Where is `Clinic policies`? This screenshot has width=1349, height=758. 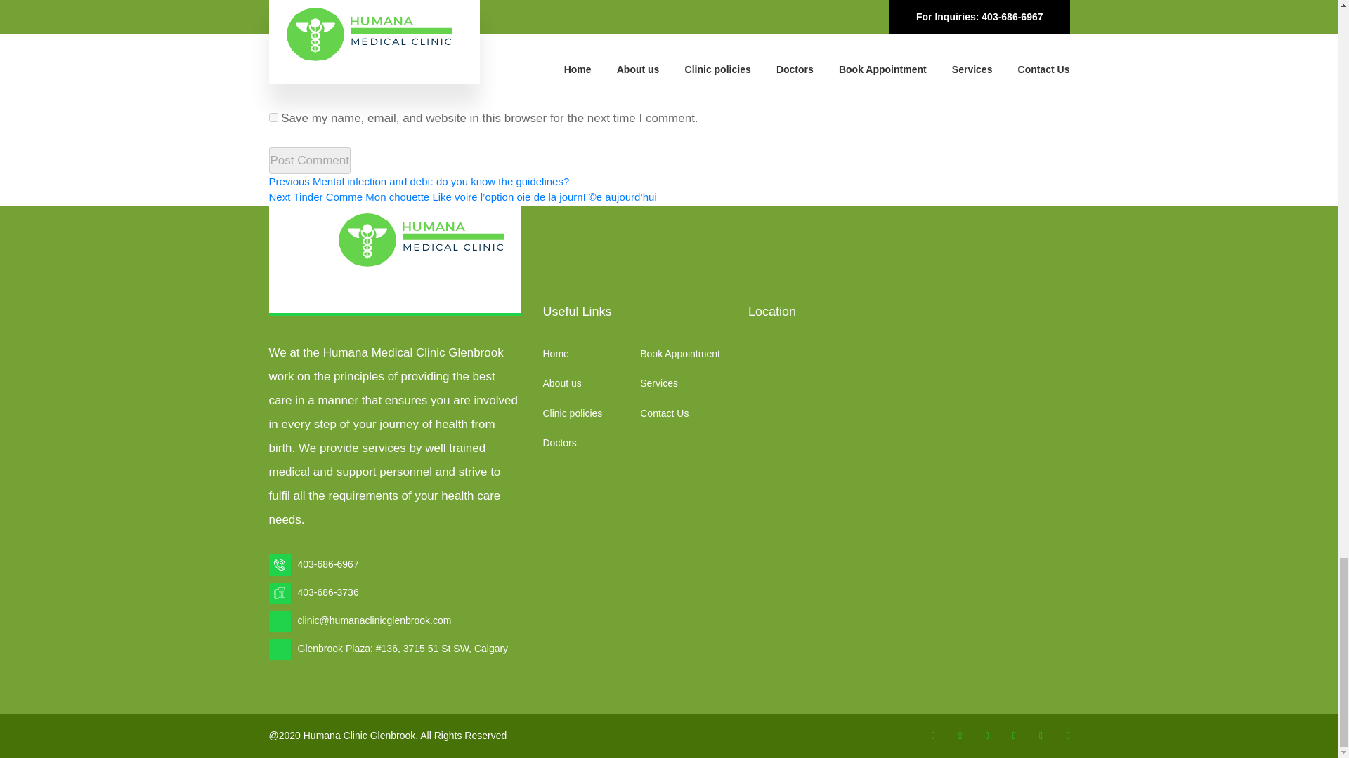
Clinic policies is located at coordinates (572, 413).